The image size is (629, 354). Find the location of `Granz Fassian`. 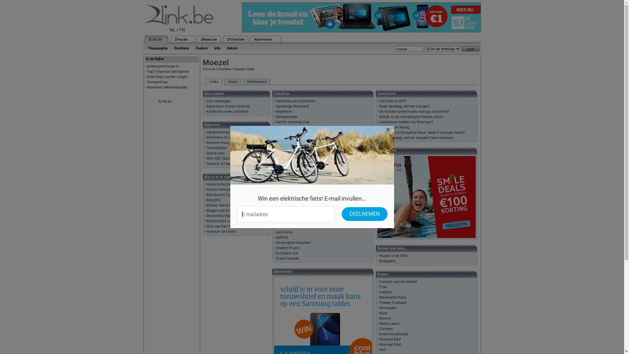

Granz Fassian is located at coordinates (288, 258).